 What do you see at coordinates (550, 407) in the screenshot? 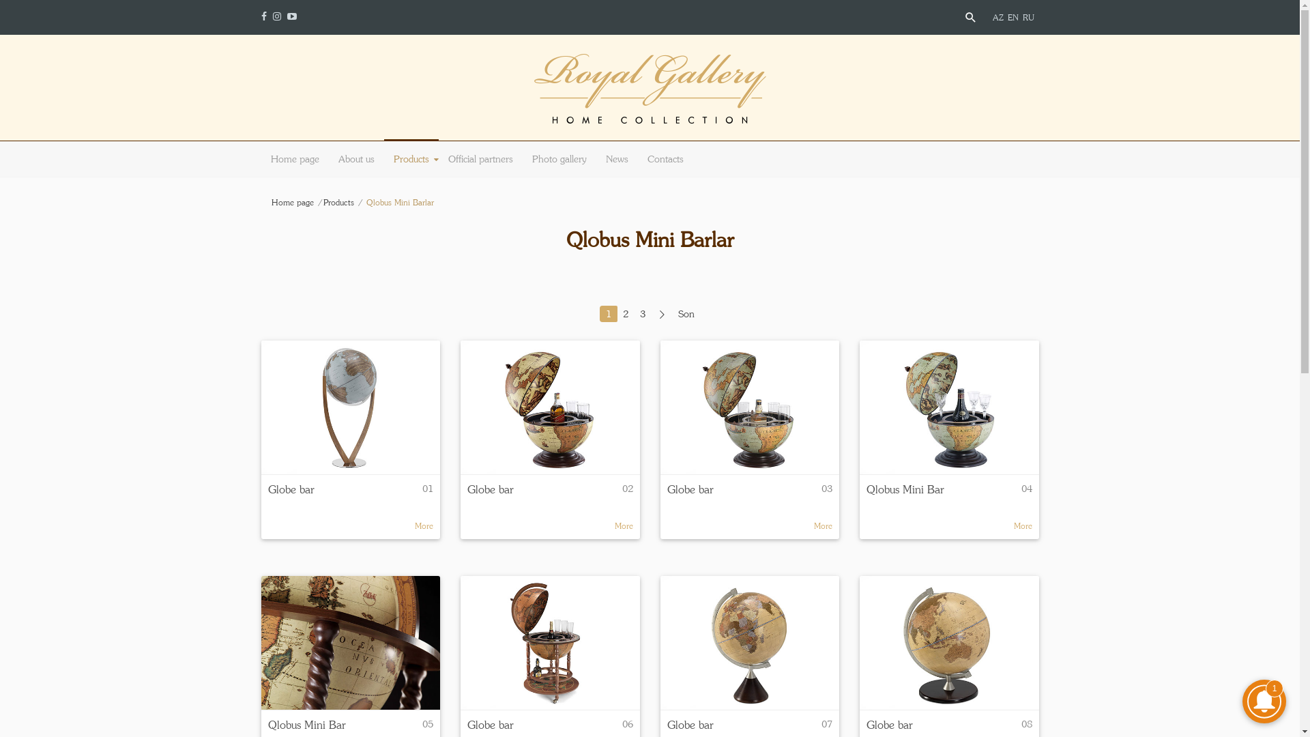
I see `Globe bar` at bounding box center [550, 407].